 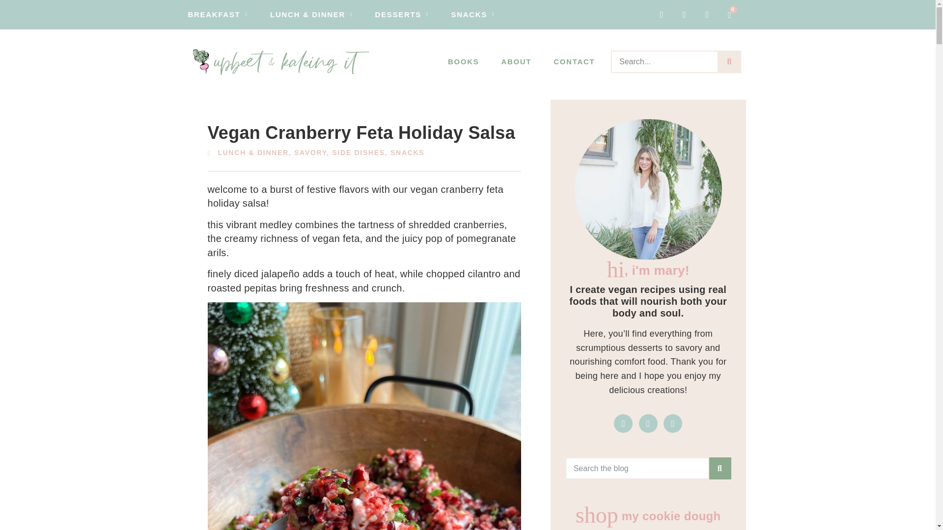 I want to click on DESSERTS, so click(x=402, y=14).